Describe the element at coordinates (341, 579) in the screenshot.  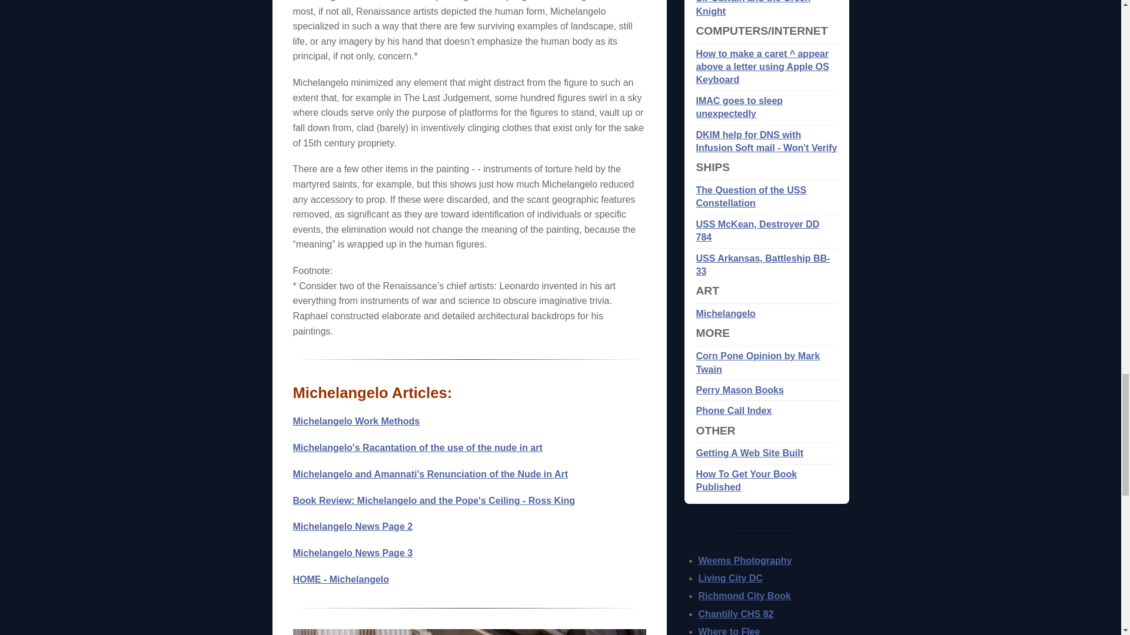
I see `HOME - Michelangelo` at that location.